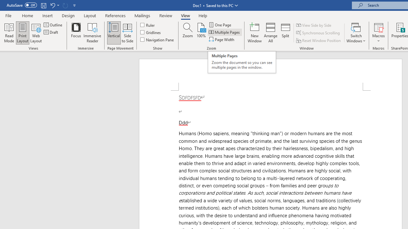 The height and width of the screenshot is (229, 408). I want to click on Switch Windows, so click(356, 32).